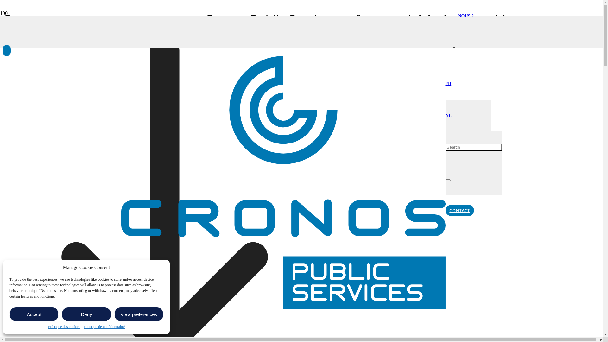 The image size is (608, 342). I want to click on Accept, so click(34, 314).